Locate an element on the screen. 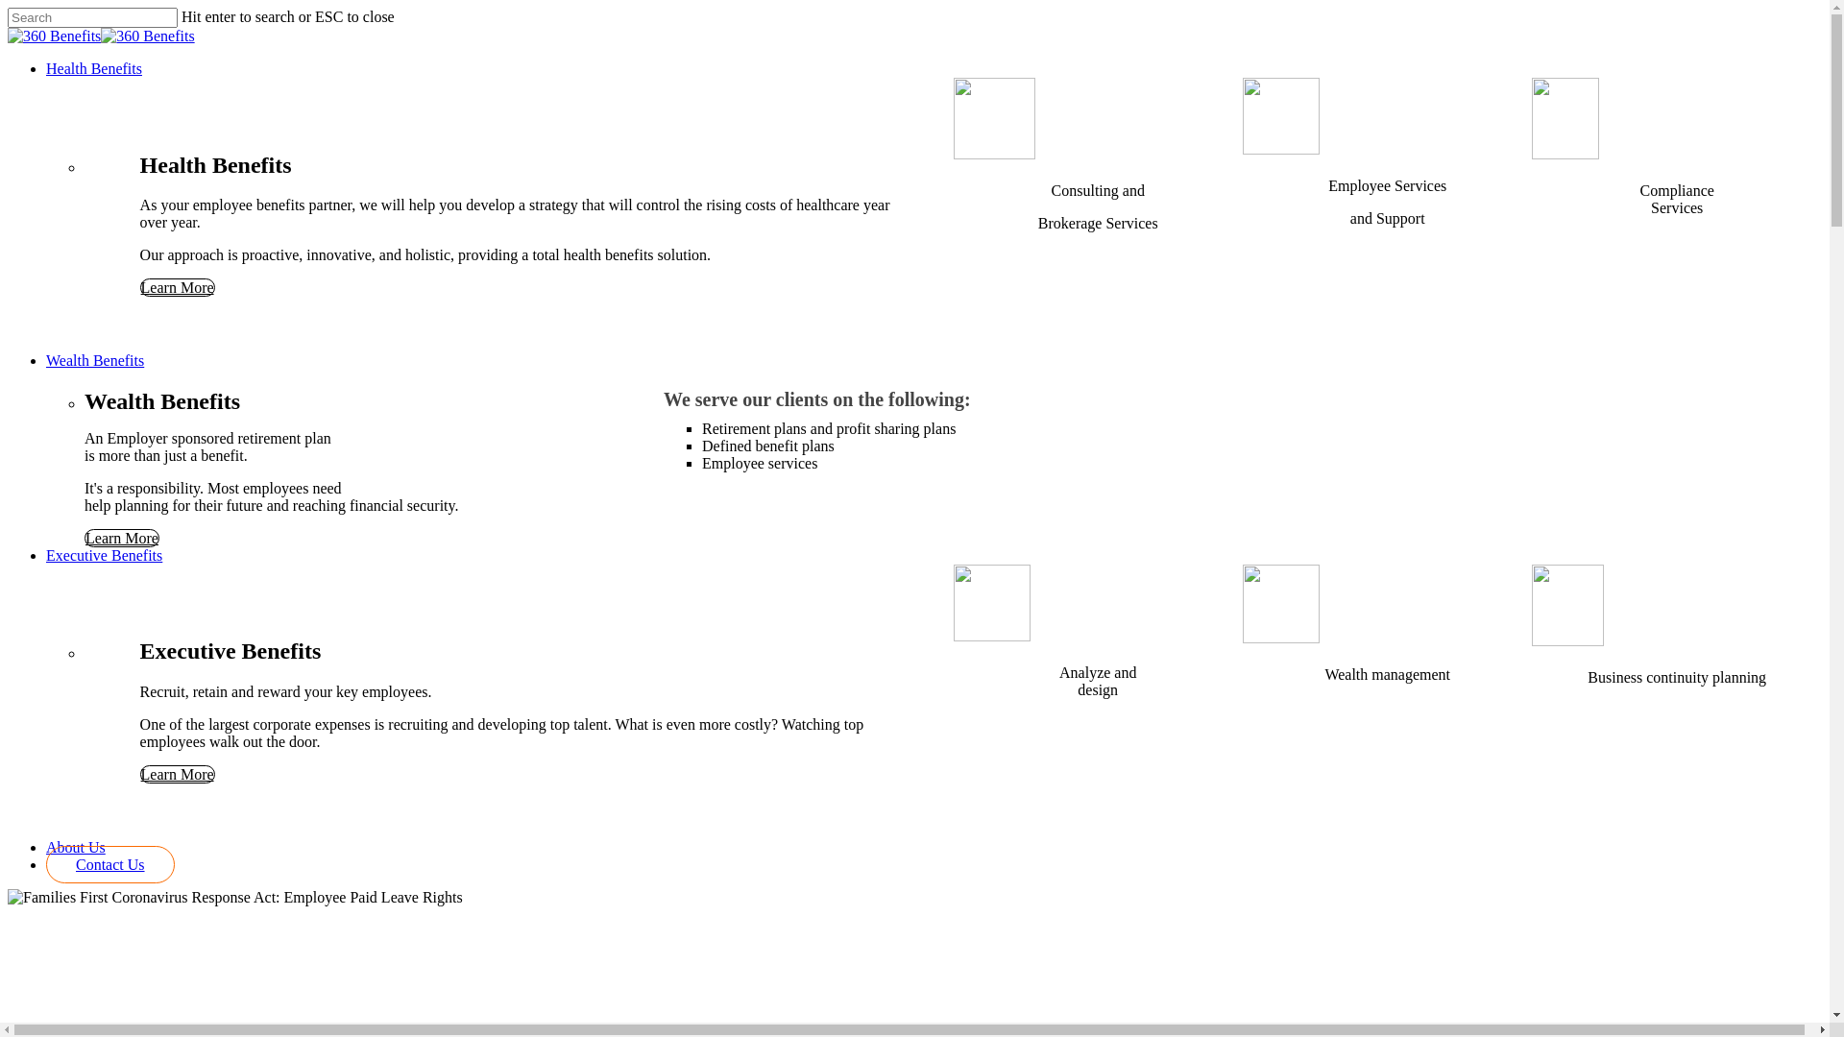  Wealth Benefits is located at coordinates (95, 361).